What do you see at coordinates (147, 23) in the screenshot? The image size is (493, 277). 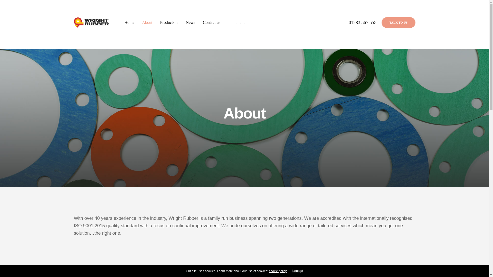 I see `About` at bounding box center [147, 23].